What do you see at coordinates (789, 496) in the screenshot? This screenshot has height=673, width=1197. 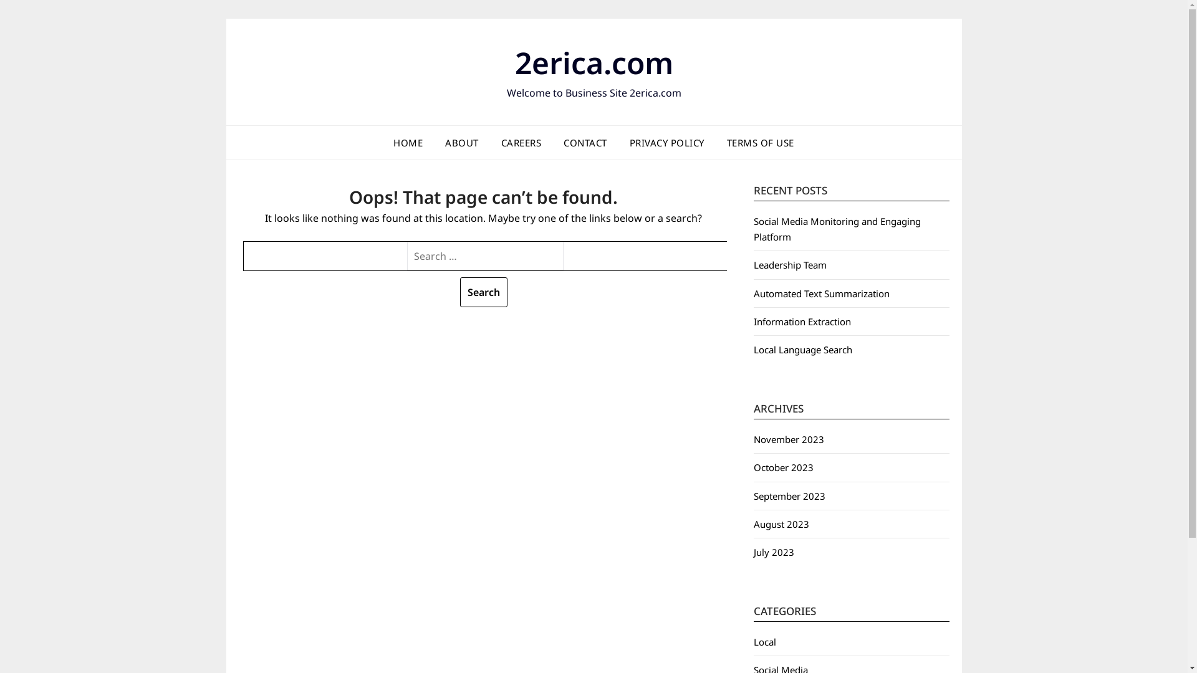 I see `September 2023` at bounding box center [789, 496].